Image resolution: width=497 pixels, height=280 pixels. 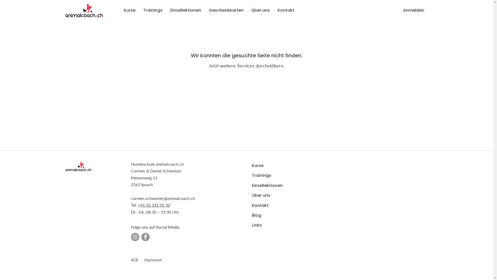 What do you see at coordinates (153, 260) in the screenshot?
I see `Impressum` at bounding box center [153, 260].